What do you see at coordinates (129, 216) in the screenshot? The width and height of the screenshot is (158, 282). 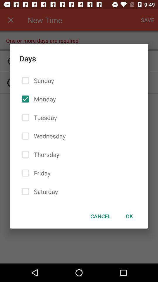 I see `select icon to the right of the cancel` at bounding box center [129, 216].